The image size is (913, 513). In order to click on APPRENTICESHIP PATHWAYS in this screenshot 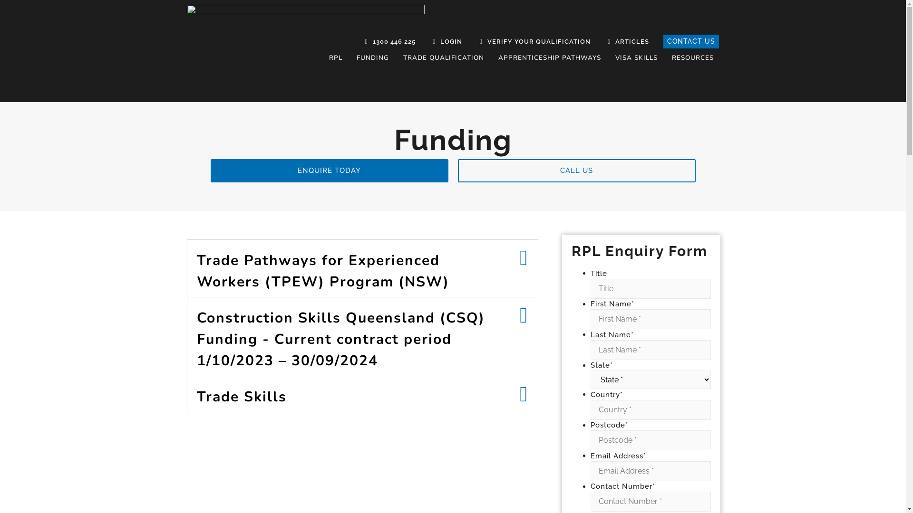, I will do `click(550, 58)`.